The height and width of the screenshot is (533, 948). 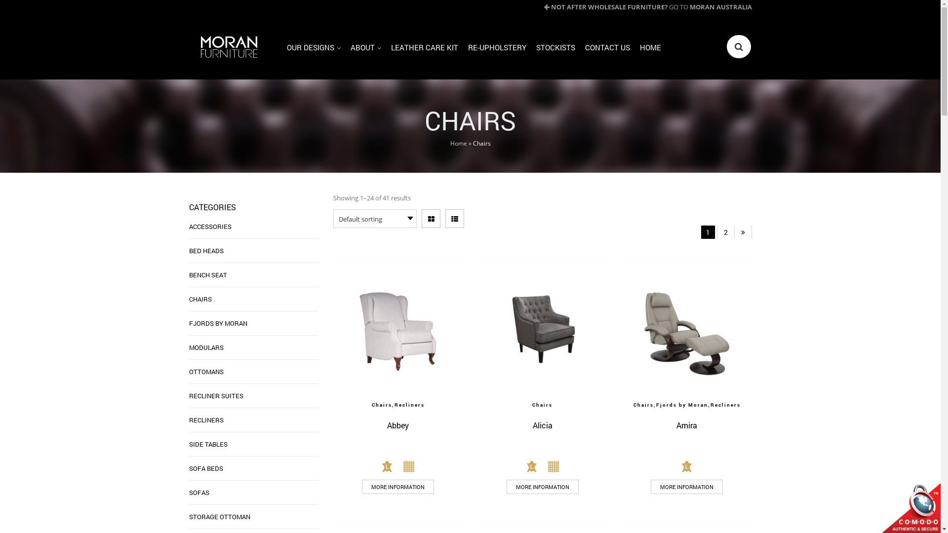 I want to click on ABOUT, so click(x=366, y=50).